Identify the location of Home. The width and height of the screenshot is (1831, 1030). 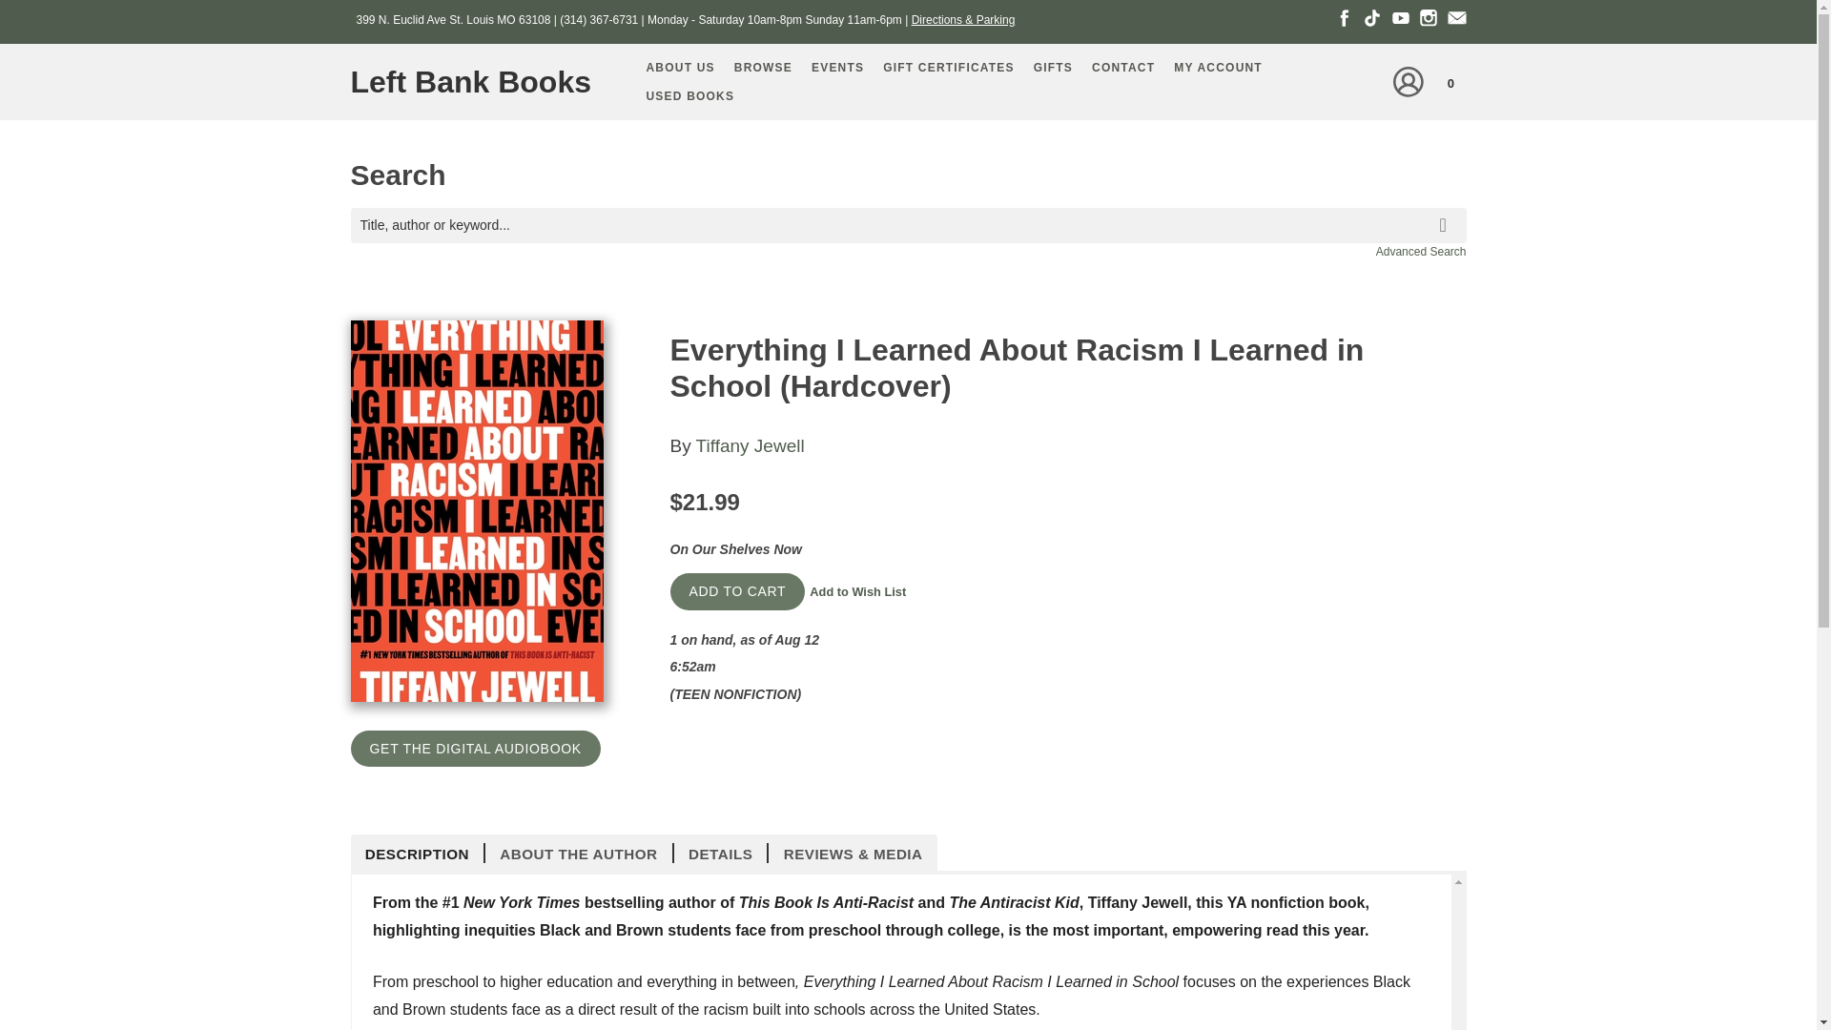
(479, 82).